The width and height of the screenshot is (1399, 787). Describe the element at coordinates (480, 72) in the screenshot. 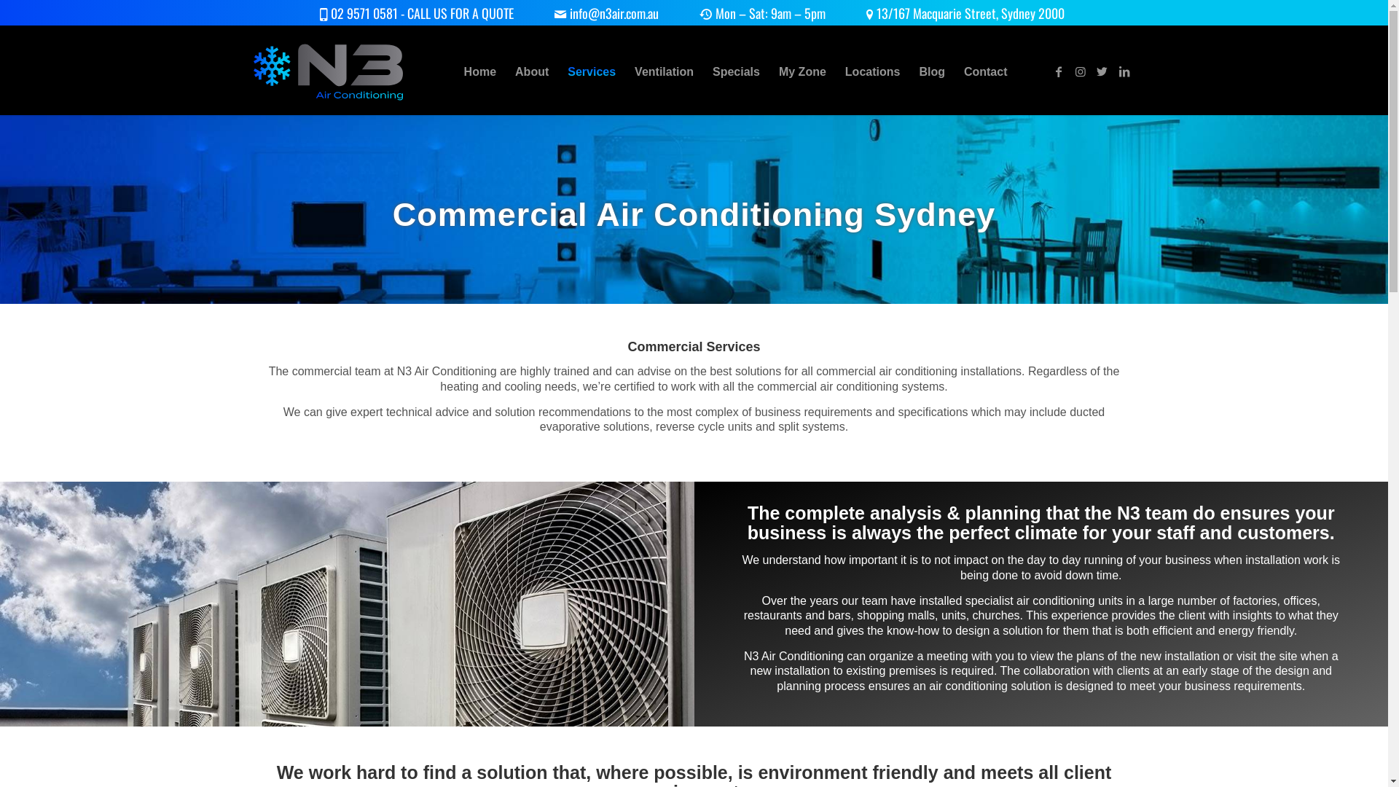

I see `Home` at that location.